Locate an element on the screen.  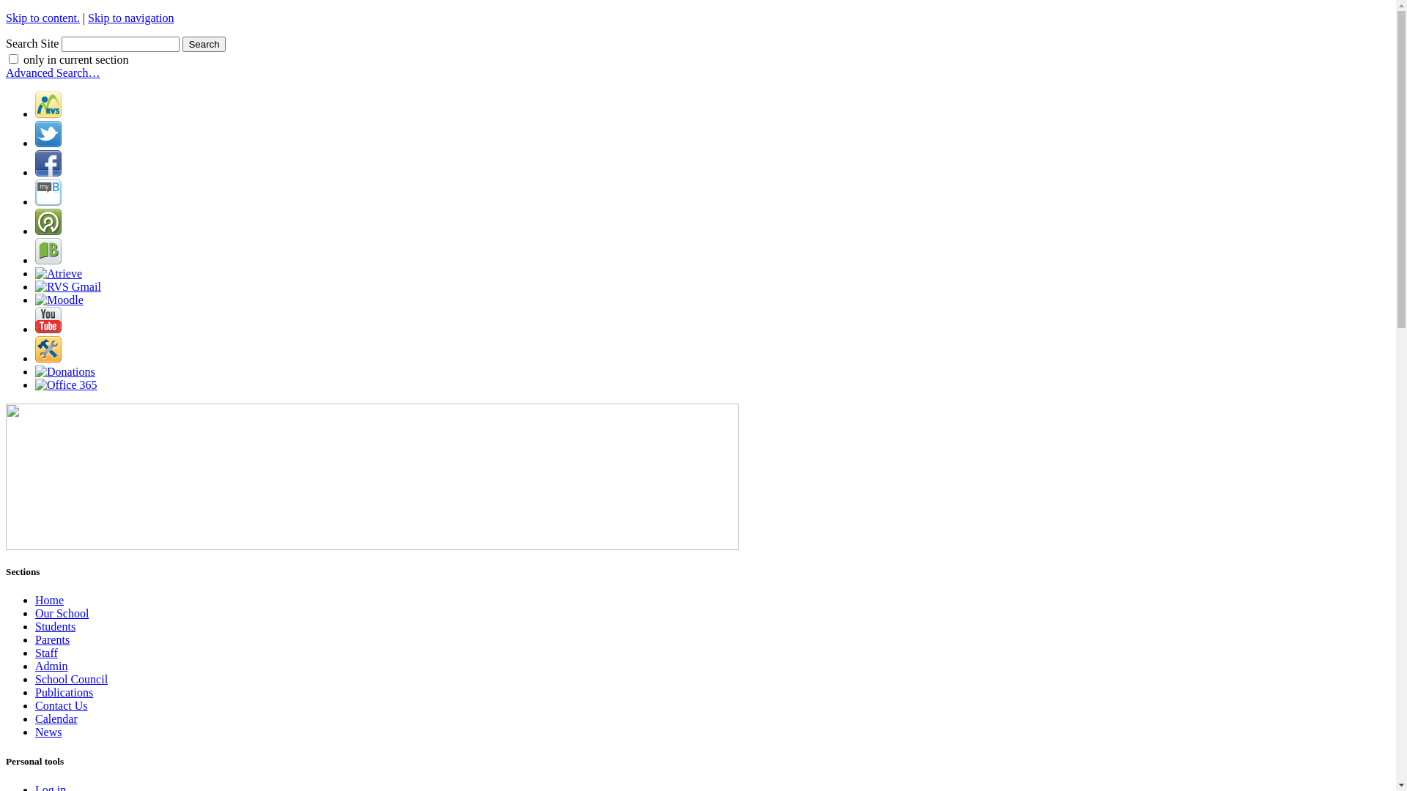
Bibliovation is located at coordinates (48, 261).